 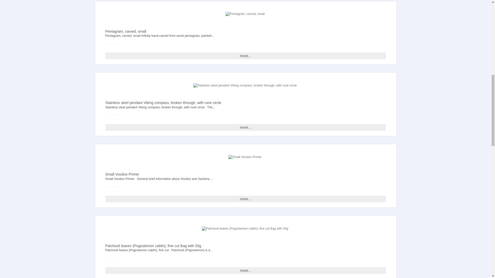 I want to click on Small Voodoo Primer, so click(x=245, y=157).